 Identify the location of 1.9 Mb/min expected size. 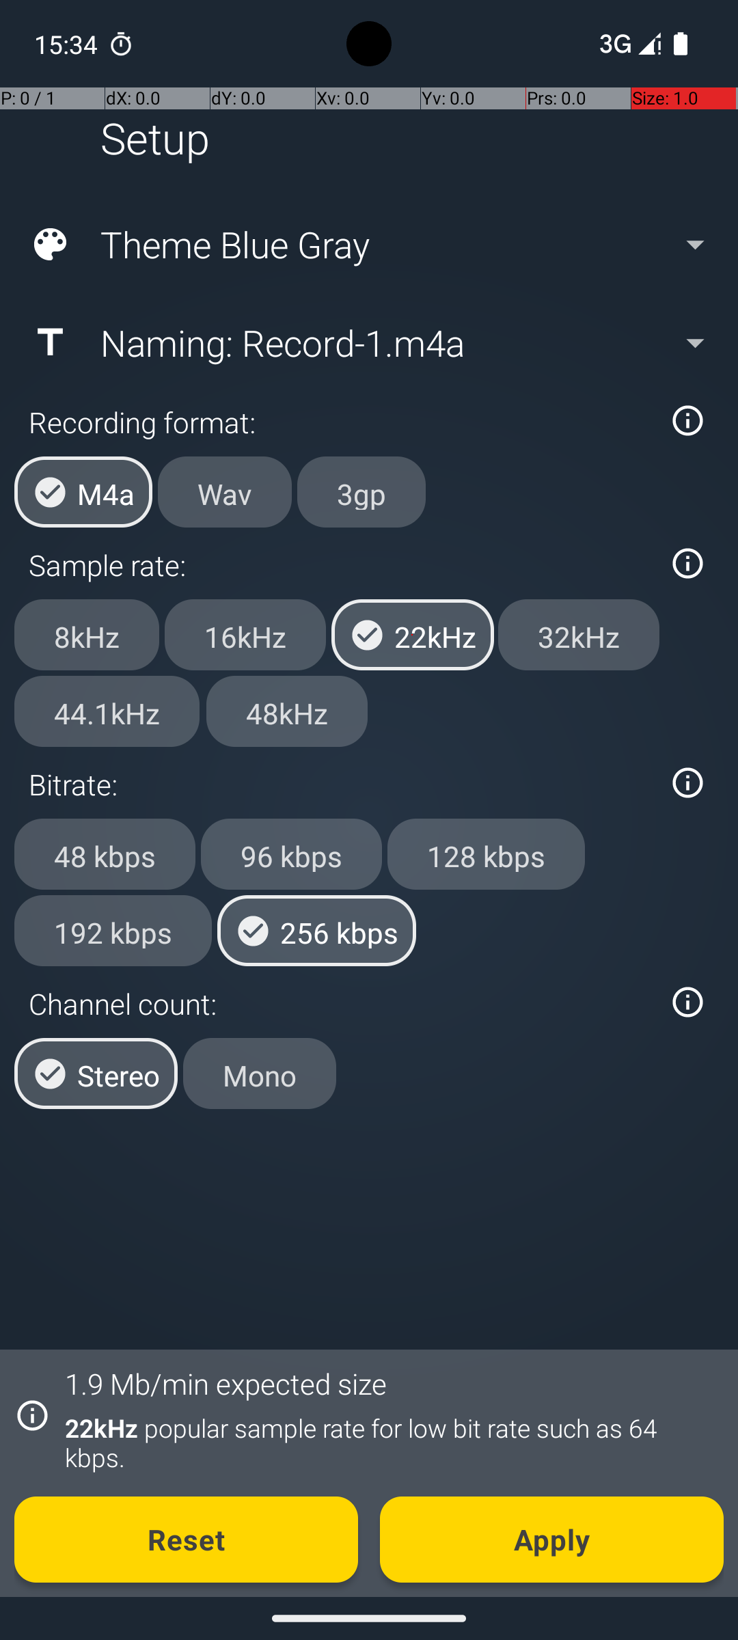
(225, 1383).